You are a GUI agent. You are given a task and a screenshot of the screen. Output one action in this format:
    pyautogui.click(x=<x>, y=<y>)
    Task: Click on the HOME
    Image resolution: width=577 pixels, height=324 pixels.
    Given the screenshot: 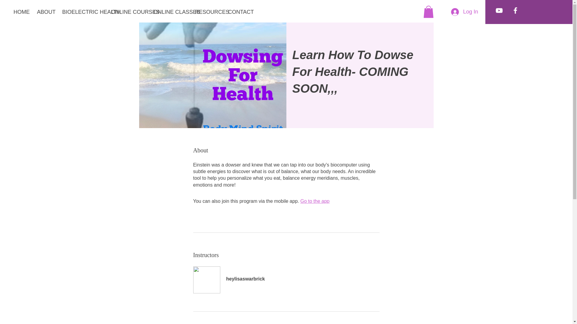 What is the action you would take?
    pyautogui.click(x=20, y=12)
    